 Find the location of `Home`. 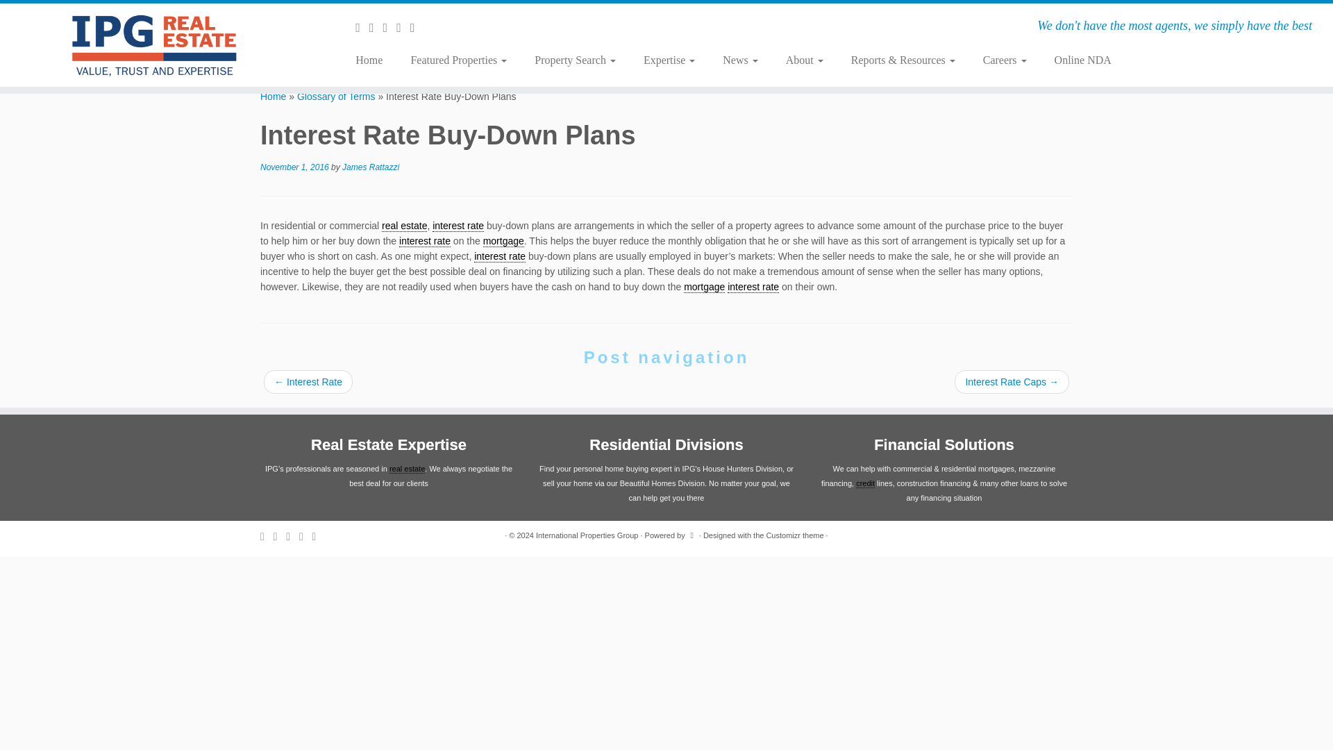

Home is located at coordinates (374, 60).